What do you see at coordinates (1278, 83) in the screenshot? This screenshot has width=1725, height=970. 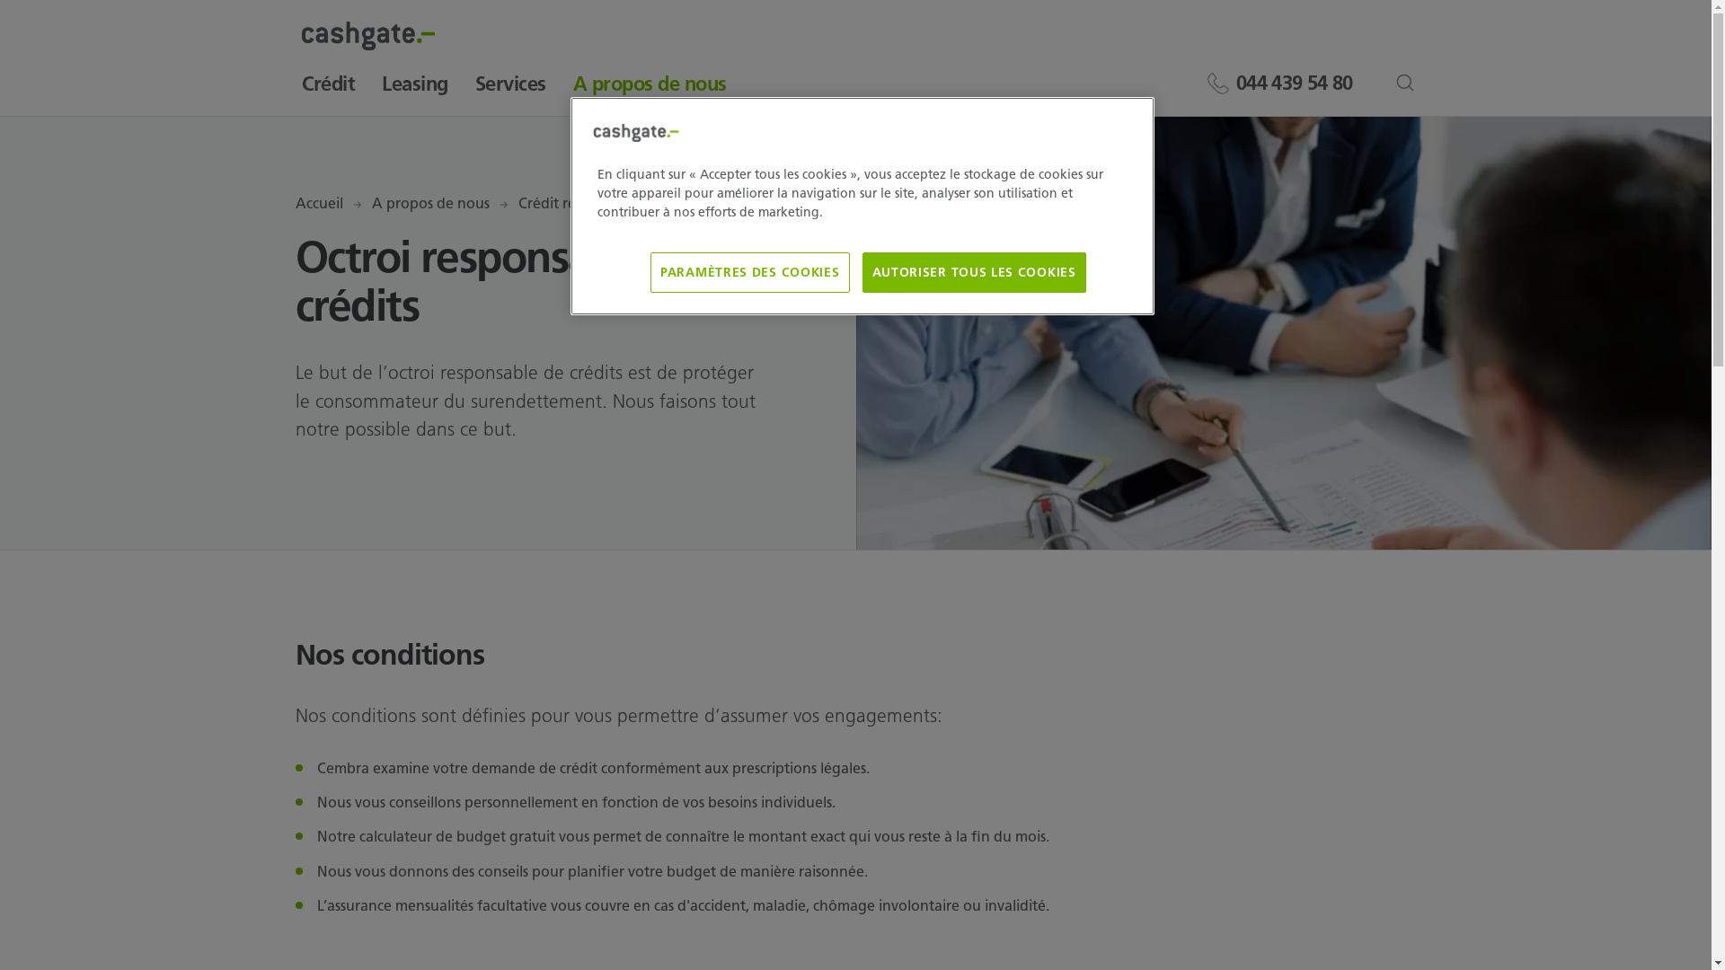 I see `044 439 54 80` at bounding box center [1278, 83].